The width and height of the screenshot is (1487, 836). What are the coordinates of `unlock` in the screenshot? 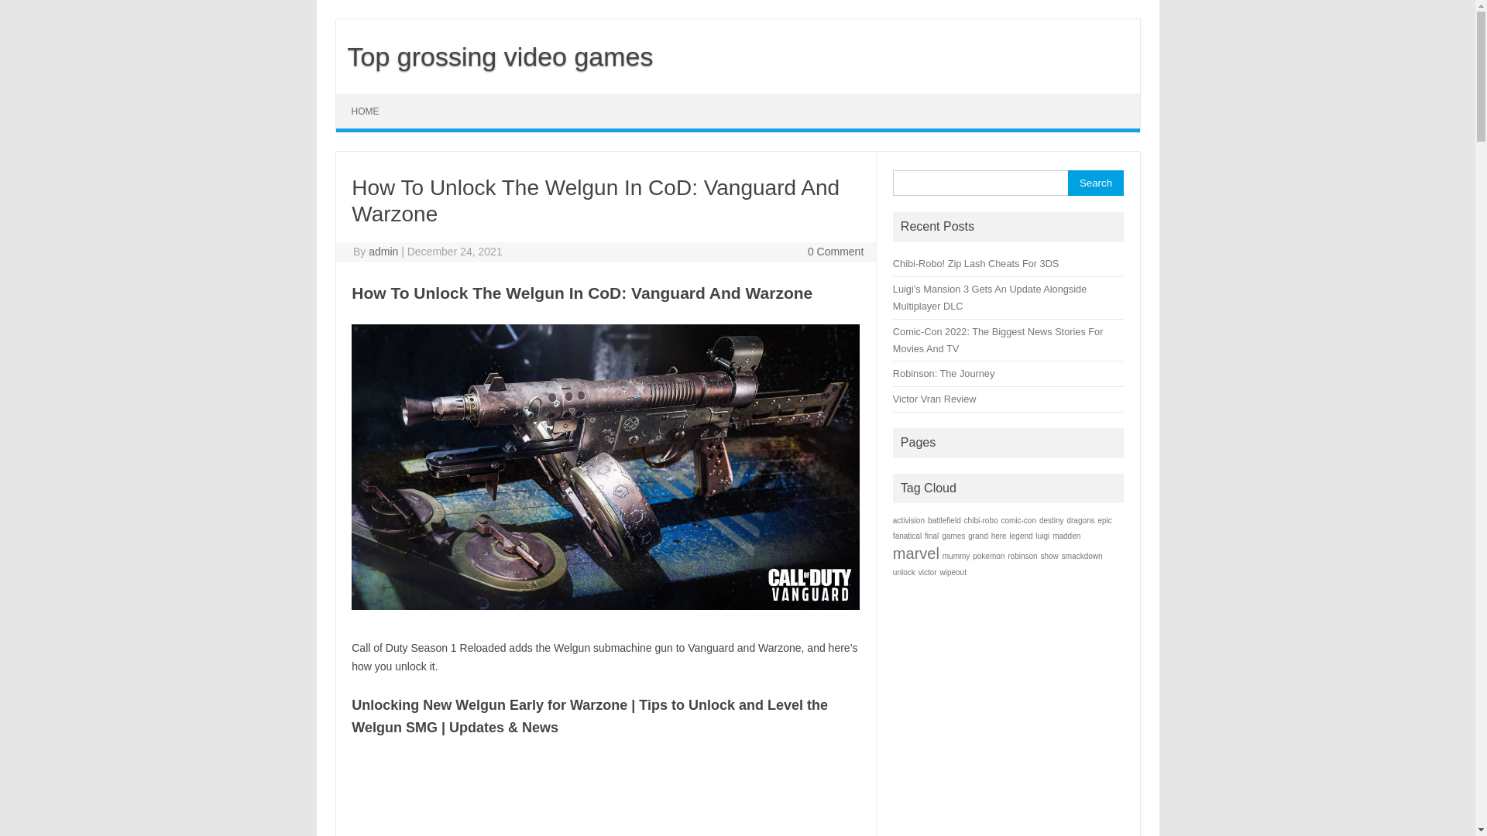 It's located at (905, 573).